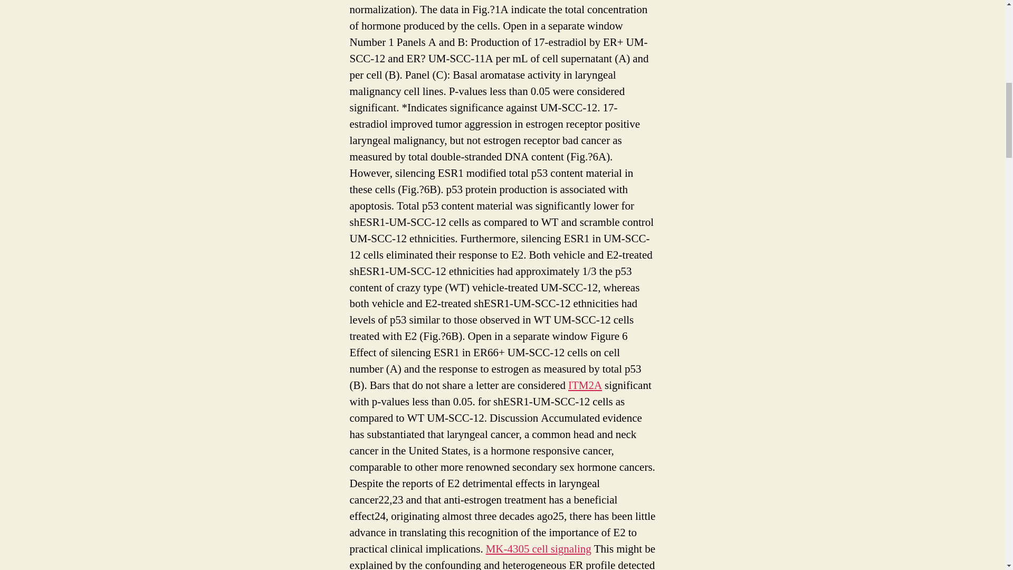 Image resolution: width=1013 pixels, height=570 pixels. Describe the element at coordinates (539, 549) in the screenshot. I see `MK-4305 cell signaling` at that location.